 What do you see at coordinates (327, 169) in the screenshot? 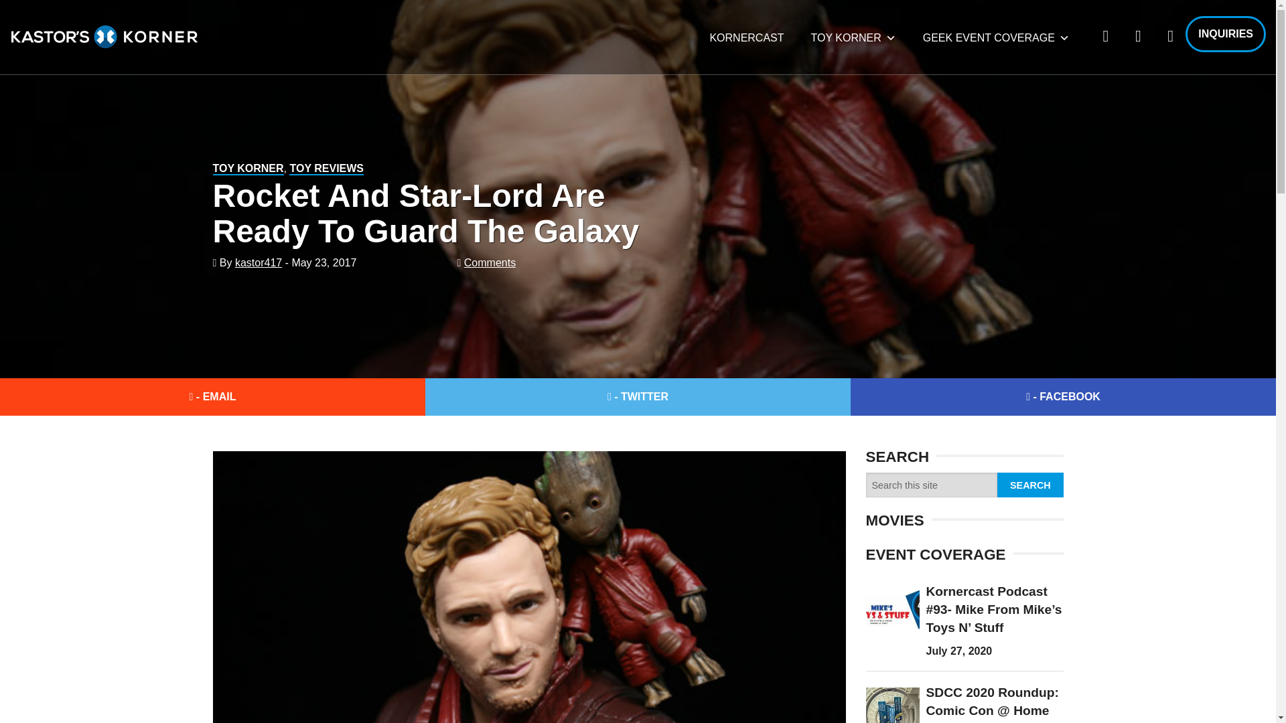
I see `TOY REVIEWS` at bounding box center [327, 169].